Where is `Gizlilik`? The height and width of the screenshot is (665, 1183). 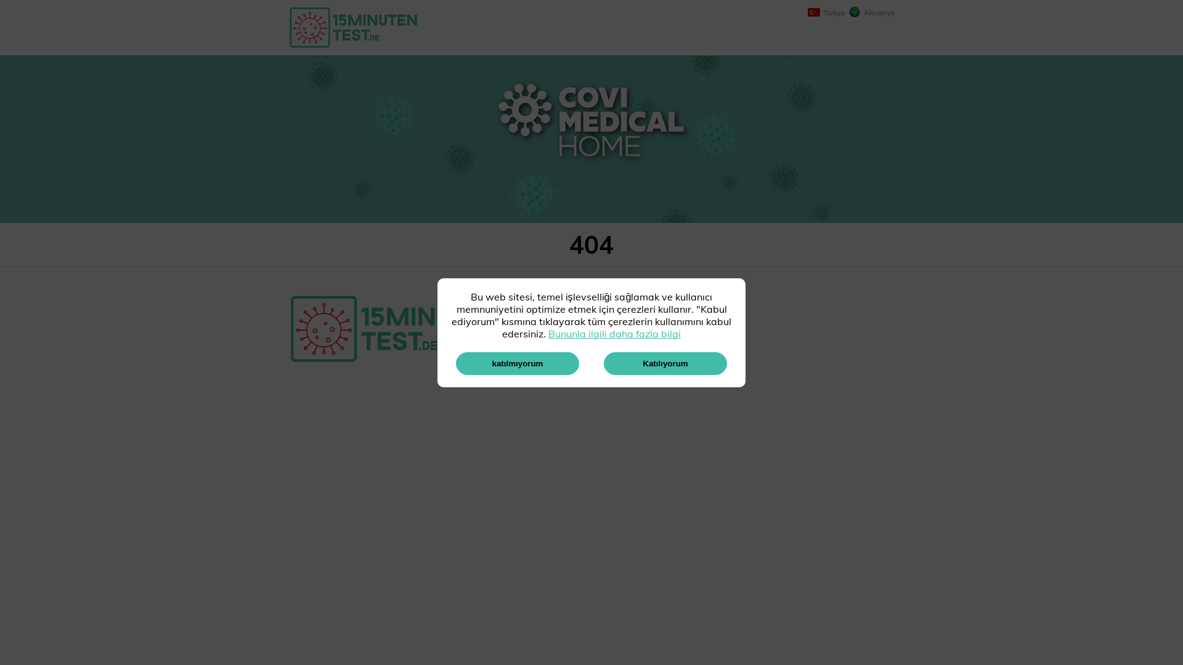
Gizlilik is located at coordinates (648, 347).